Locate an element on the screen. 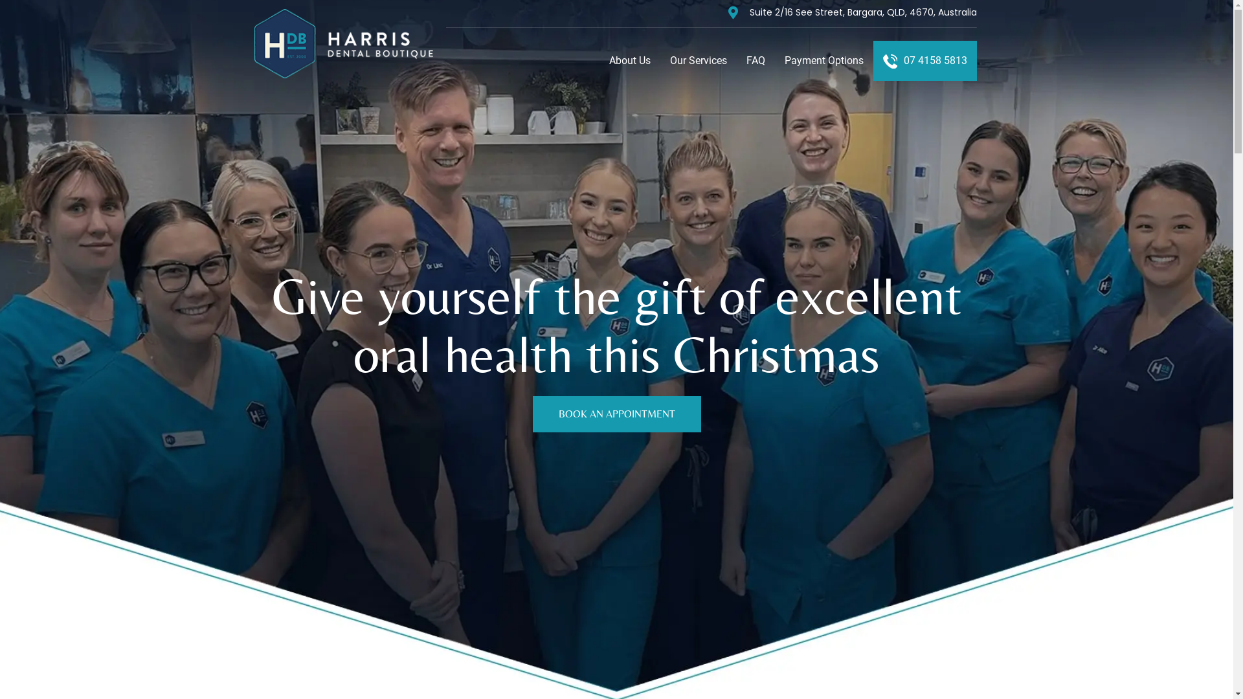 This screenshot has width=1243, height=699. 07 4158 5813 is located at coordinates (925, 61).